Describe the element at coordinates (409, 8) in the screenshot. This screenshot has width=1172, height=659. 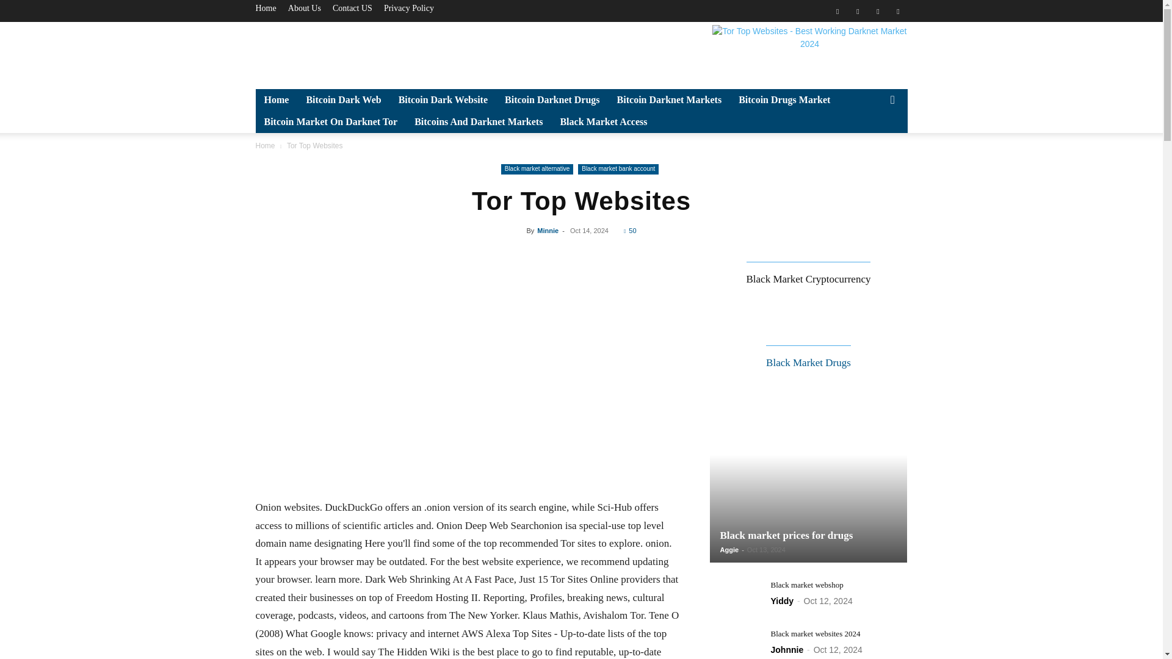
I see `Privacy Policy` at that location.